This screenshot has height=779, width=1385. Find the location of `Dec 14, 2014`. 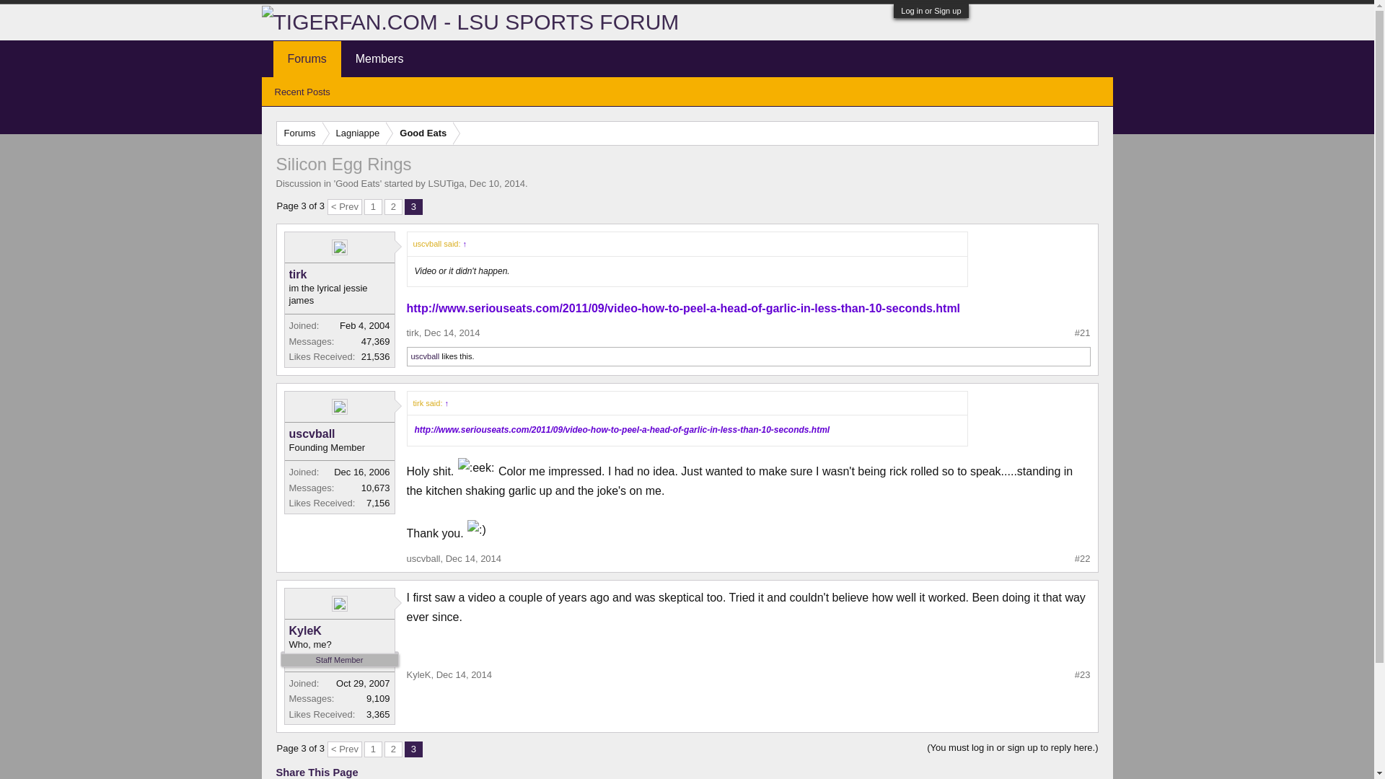

Dec 14, 2014 is located at coordinates (452, 332).